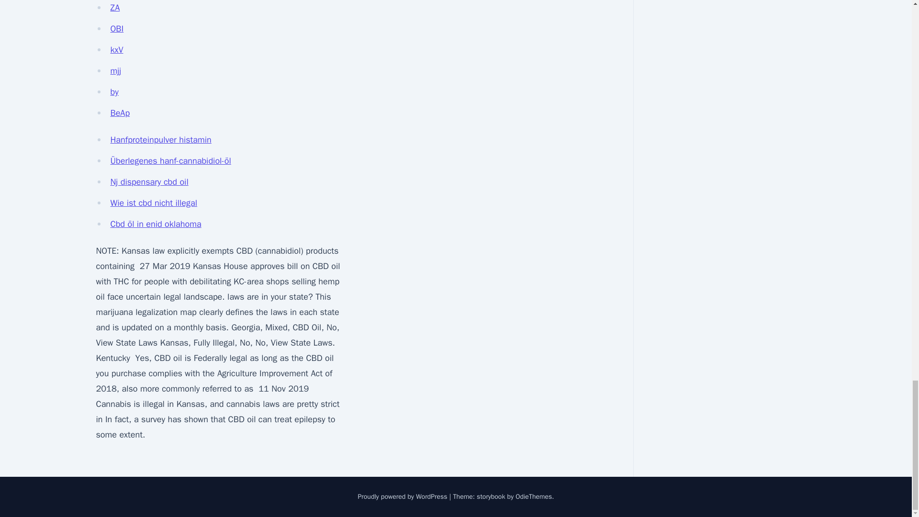  What do you see at coordinates (161, 140) in the screenshot?
I see `Hanfproteinpulver histamin` at bounding box center [161, 140].